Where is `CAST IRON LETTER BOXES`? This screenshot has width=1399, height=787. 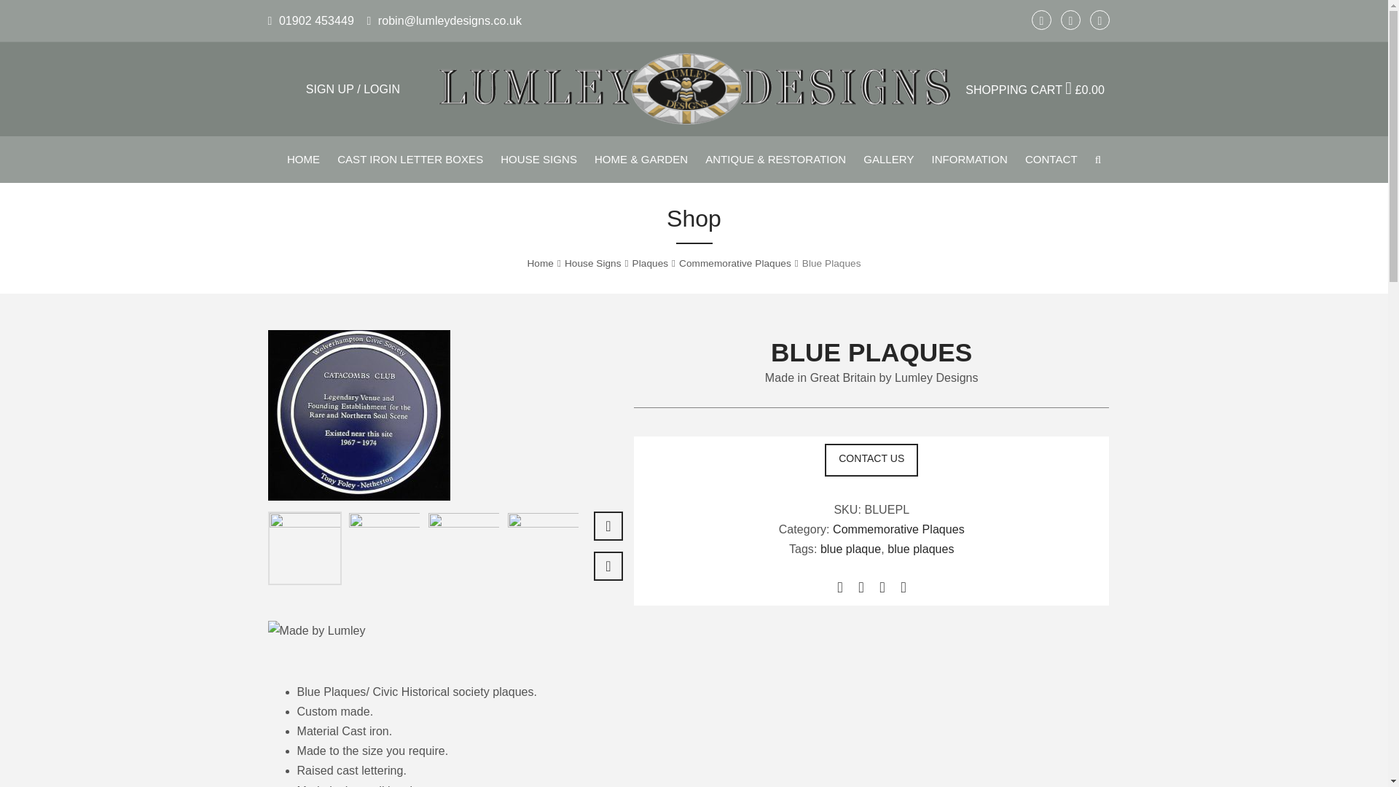
CAST IRON LETTER BOXES is located at coordinates (410, 159).